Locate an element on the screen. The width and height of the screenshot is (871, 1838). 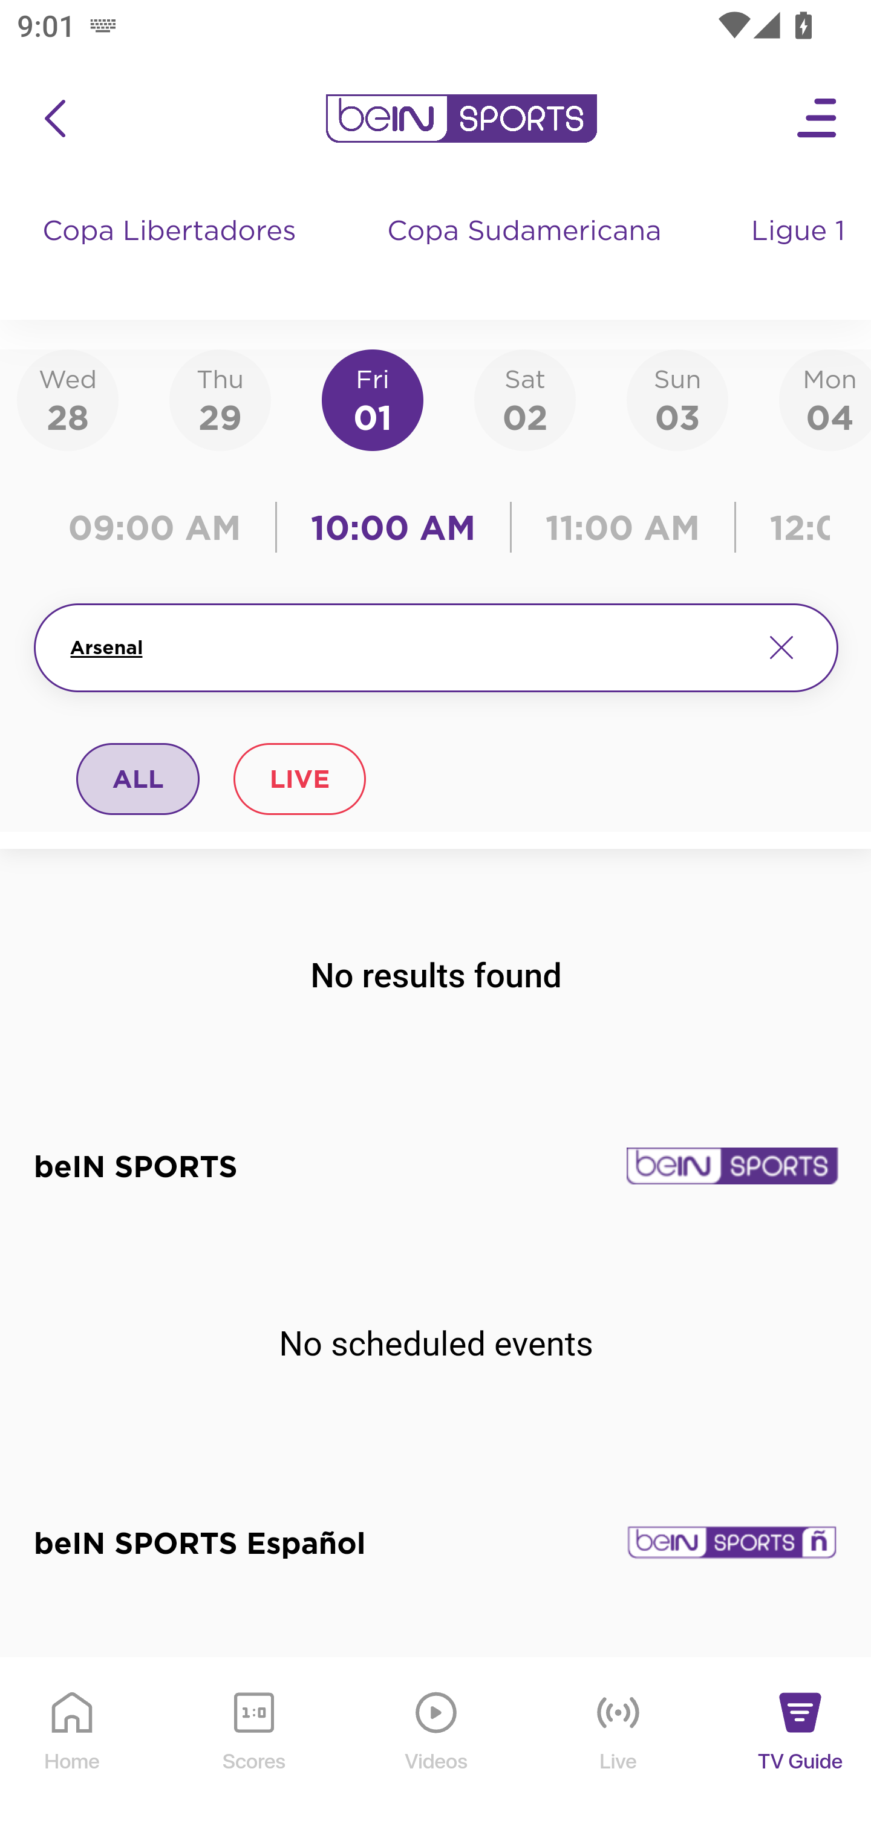
Copa Sudamericana is located at coordinates (526, 254).